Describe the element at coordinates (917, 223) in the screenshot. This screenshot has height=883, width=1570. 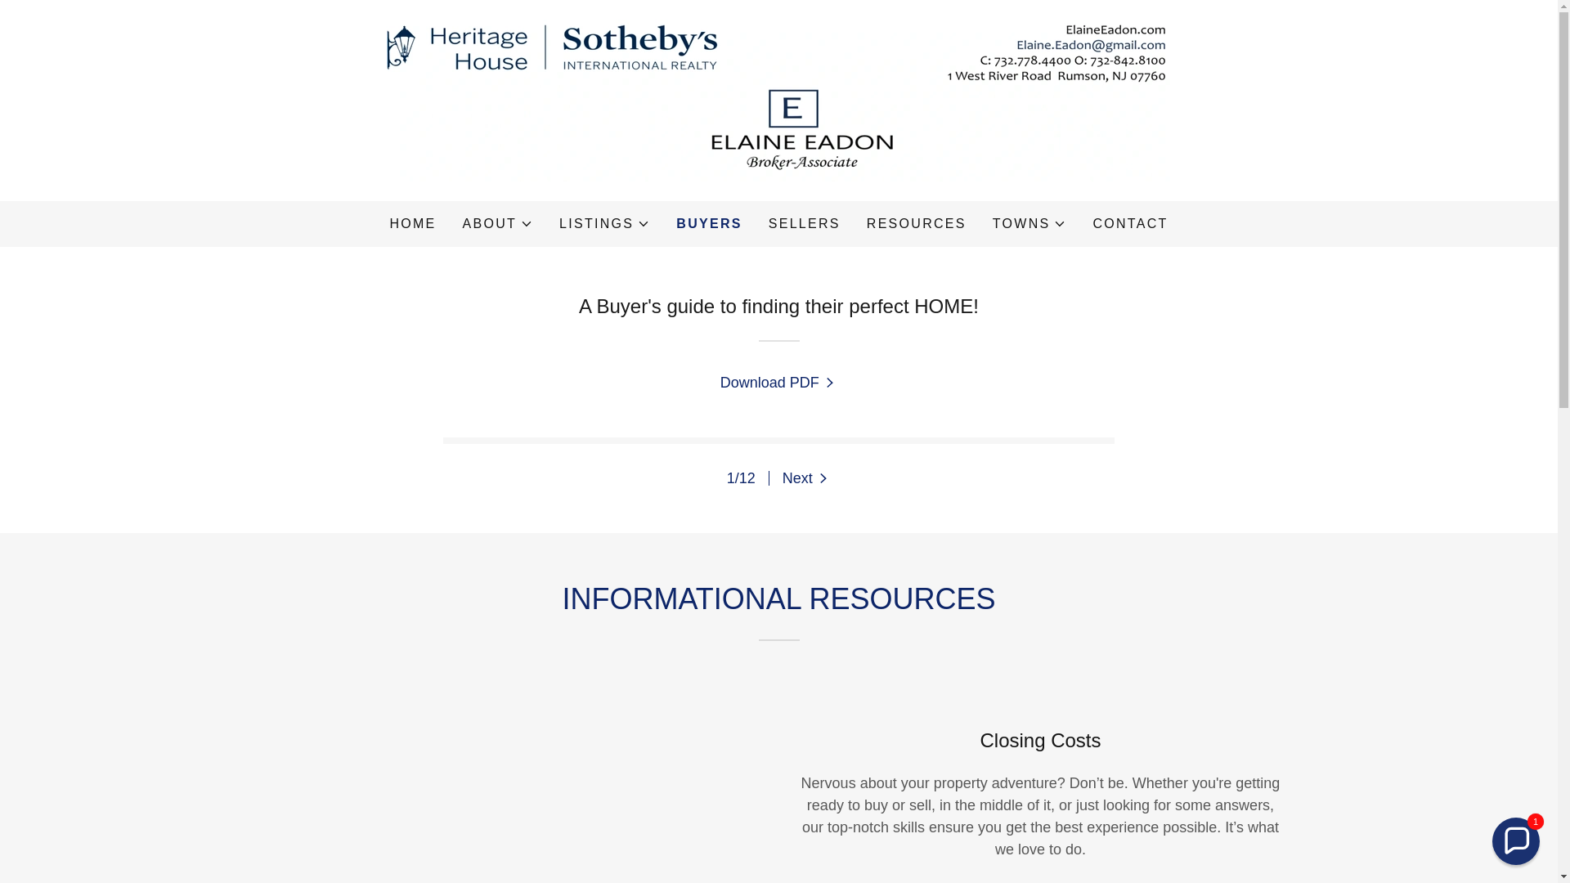
I see `RESOURCES` at that location.